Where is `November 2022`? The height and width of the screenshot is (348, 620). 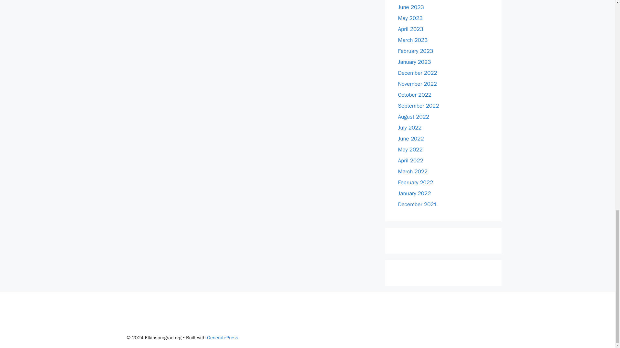
November 2022 is located at coordinates (417, 84).